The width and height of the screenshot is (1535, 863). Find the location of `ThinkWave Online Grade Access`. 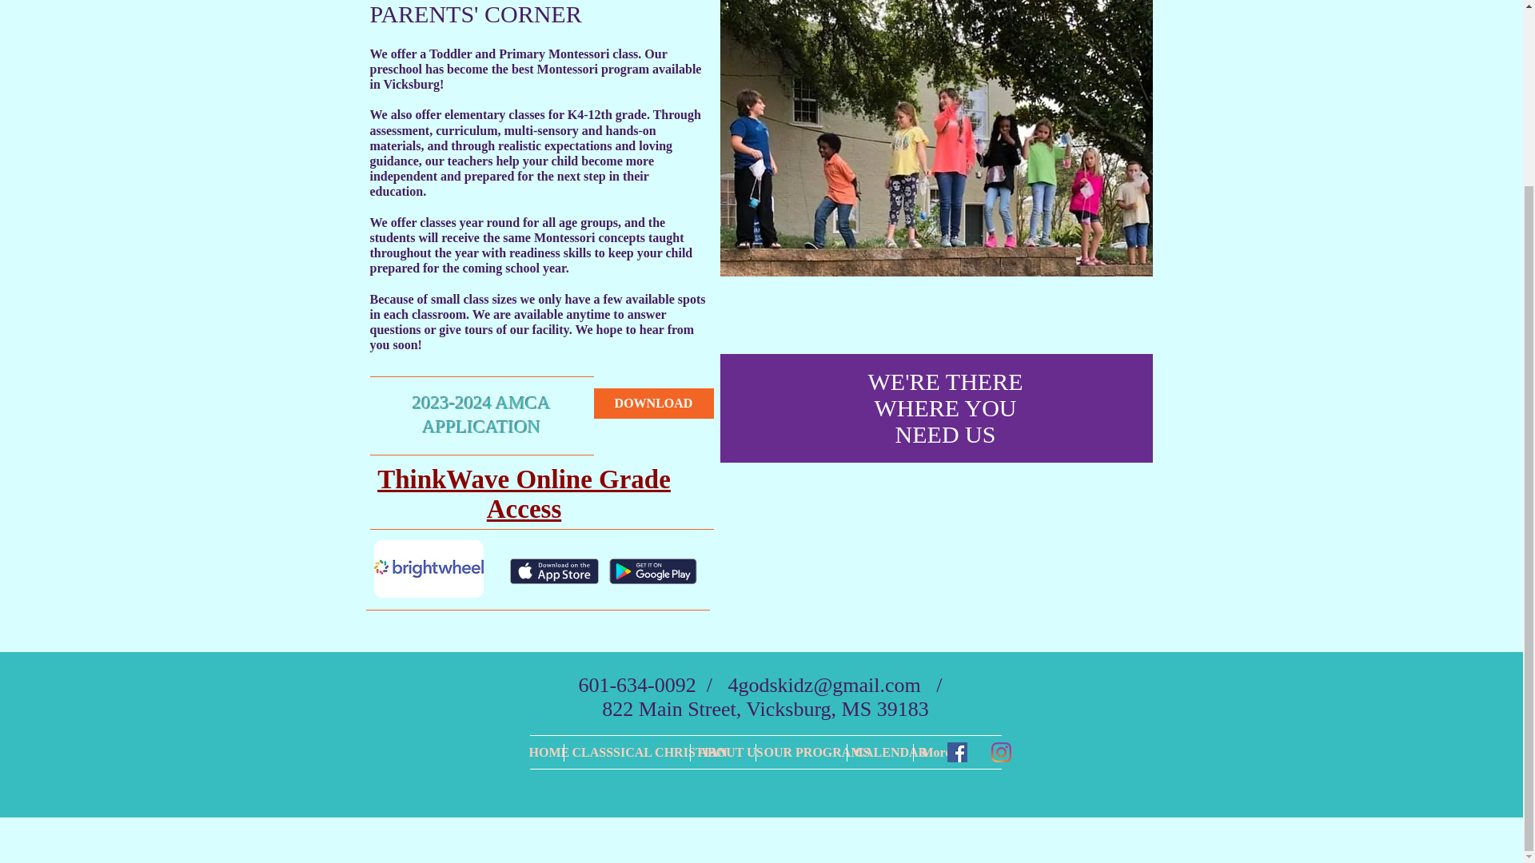

ThinkWave Online Grade Access is located at coordinates (524, 494).